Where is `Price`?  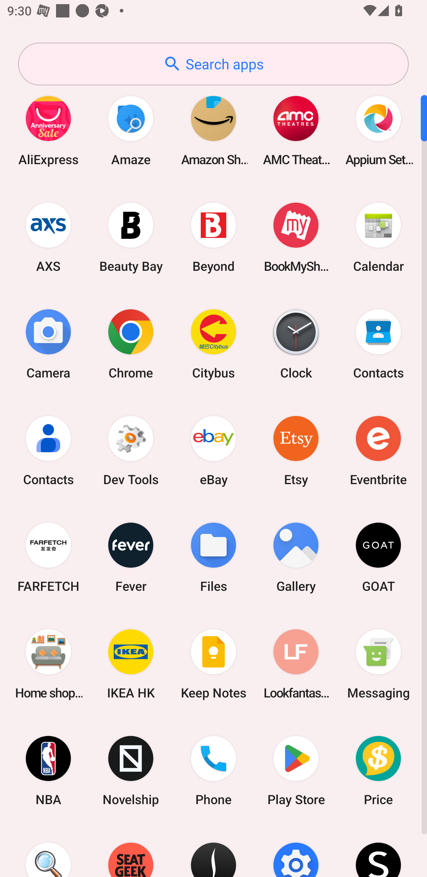
Price is located at coordinates (378, 771).